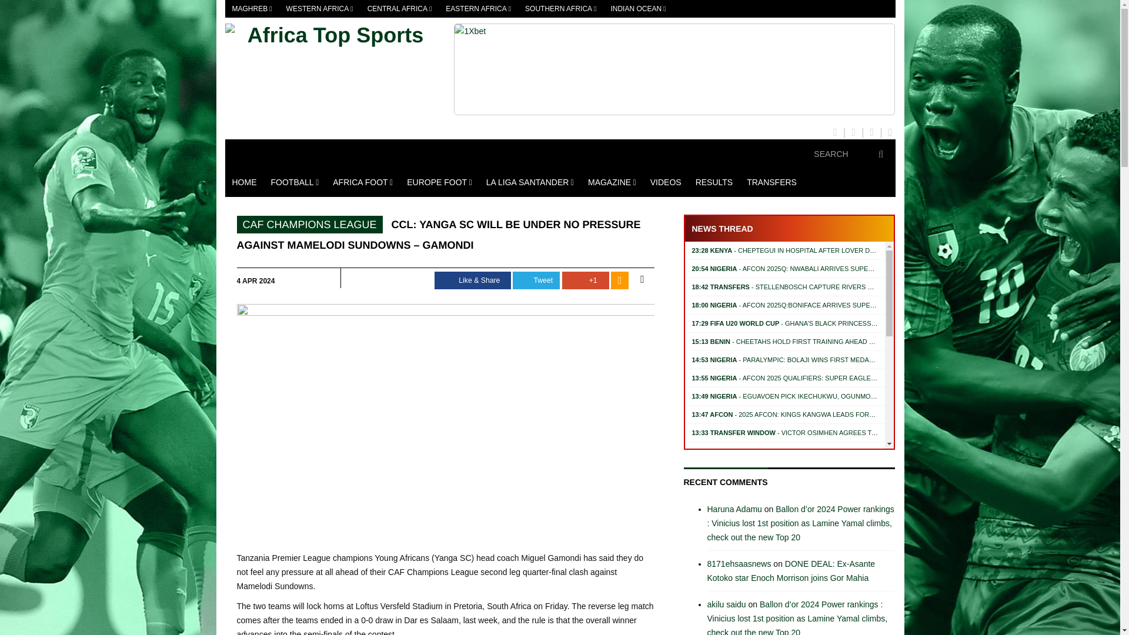 The image size is (1129, 635). Describe the element at coordinates (820, 286) in the screenshot. I see `Stellenbosch Capture Rivers United Defender Kazie` at that location.